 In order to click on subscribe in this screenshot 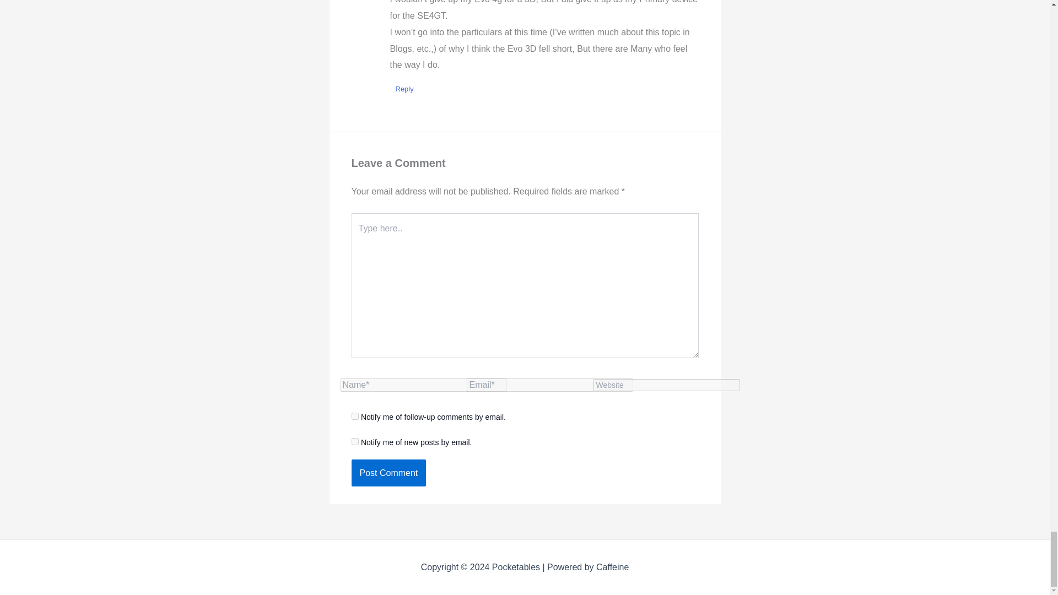, I will do `click(355, 441)`.